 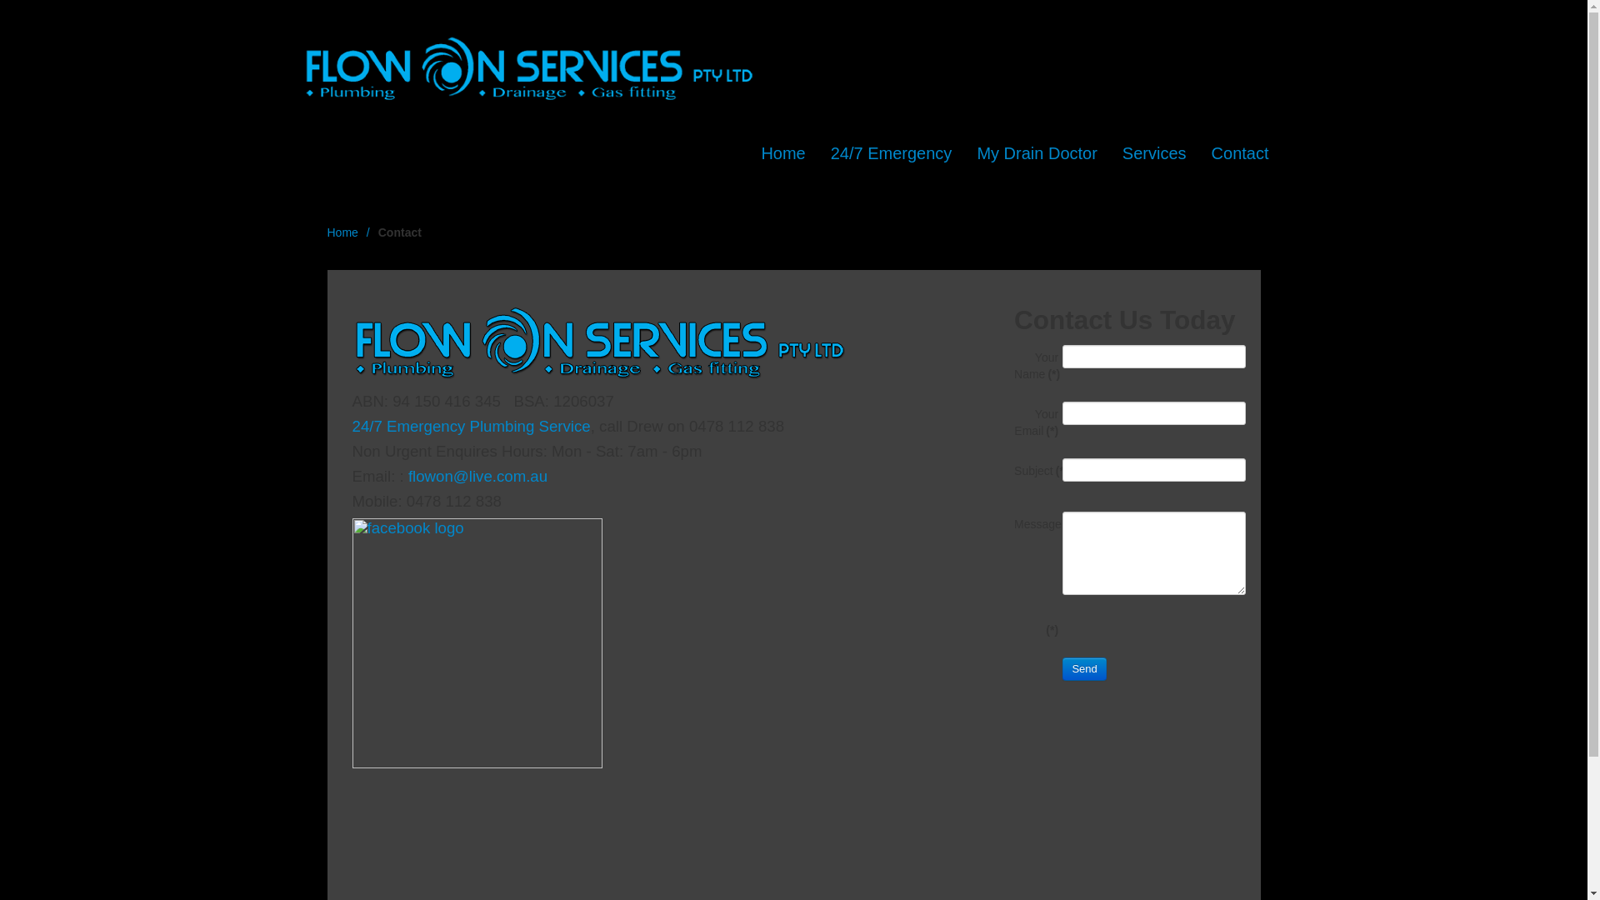 What do you see at coordinates (471, 427) in the screenshot?
I see `24/7 Emergency Plumbing Service` at bounding box center [471, 427].